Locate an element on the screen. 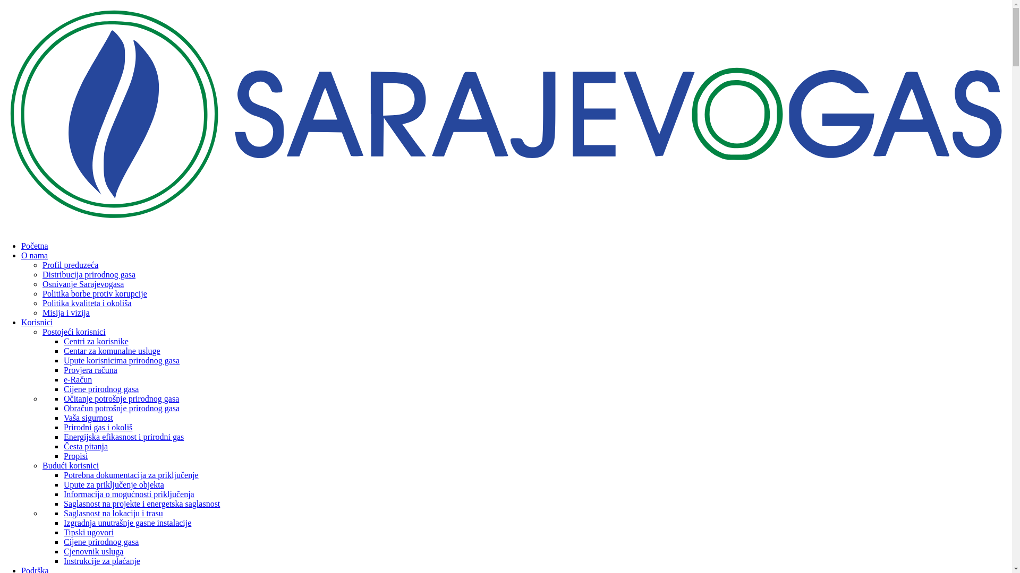 The height and width of the screenshot is (573, 1020). Propisi is located at coordinates (75, 456).